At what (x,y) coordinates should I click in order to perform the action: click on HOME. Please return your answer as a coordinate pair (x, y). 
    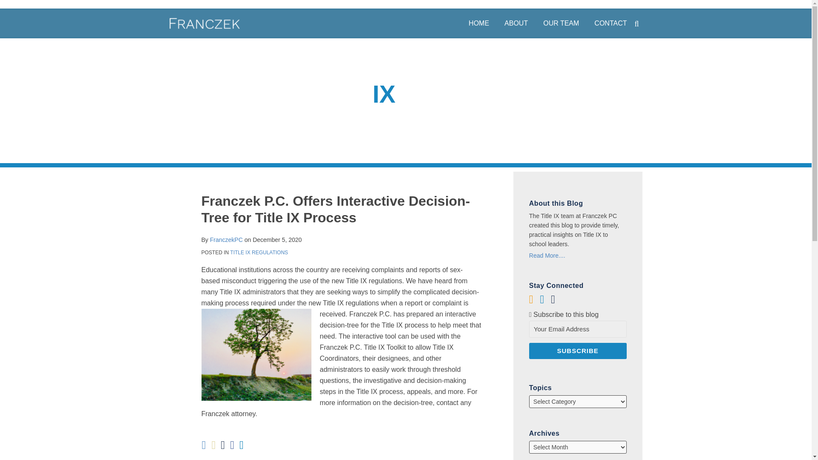
    Looking at the image, I should click on (479, 23).